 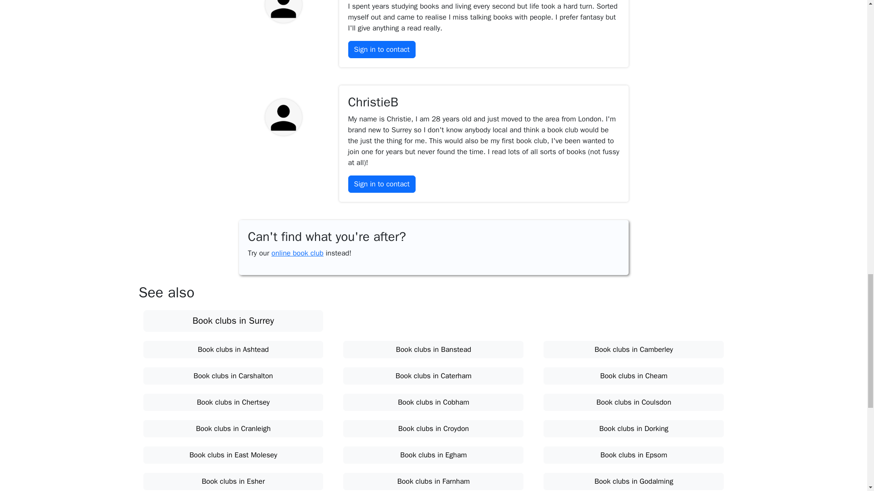 What do you see at coordinates (233, 349) in the screenshot?
I see `Book clubs in Ashtead` at bounding box center [233, 349].